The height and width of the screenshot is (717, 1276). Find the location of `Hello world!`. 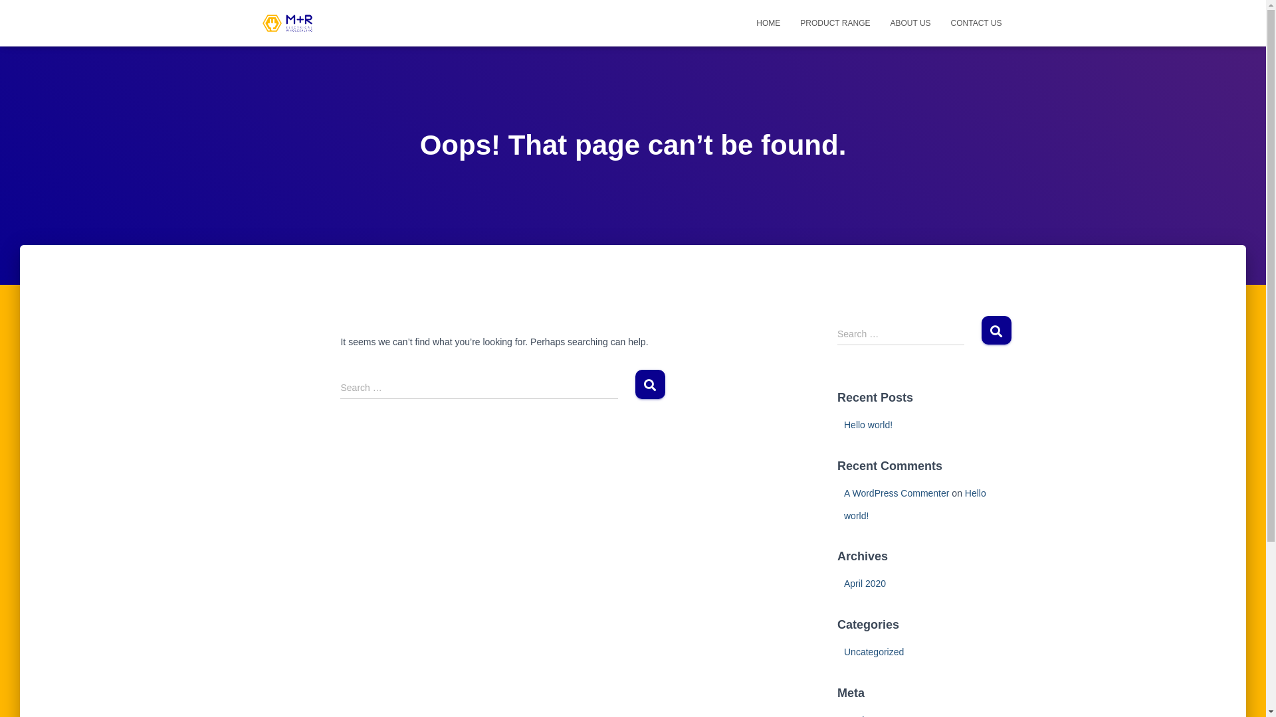

Hello world! is located at coordinates (868, 425).